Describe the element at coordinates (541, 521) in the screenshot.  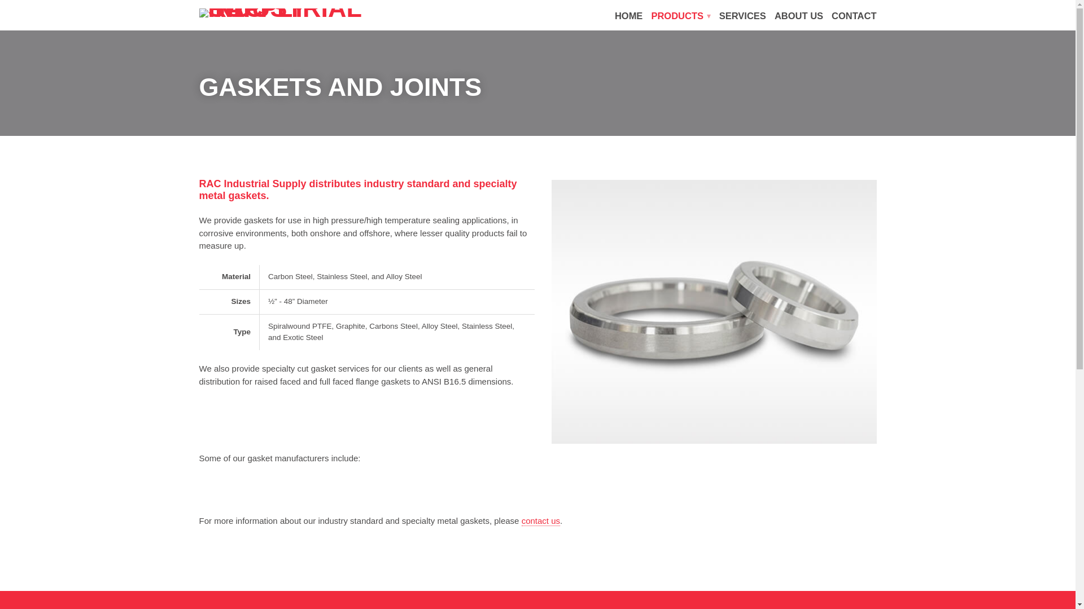
I see `contact us` at that location.